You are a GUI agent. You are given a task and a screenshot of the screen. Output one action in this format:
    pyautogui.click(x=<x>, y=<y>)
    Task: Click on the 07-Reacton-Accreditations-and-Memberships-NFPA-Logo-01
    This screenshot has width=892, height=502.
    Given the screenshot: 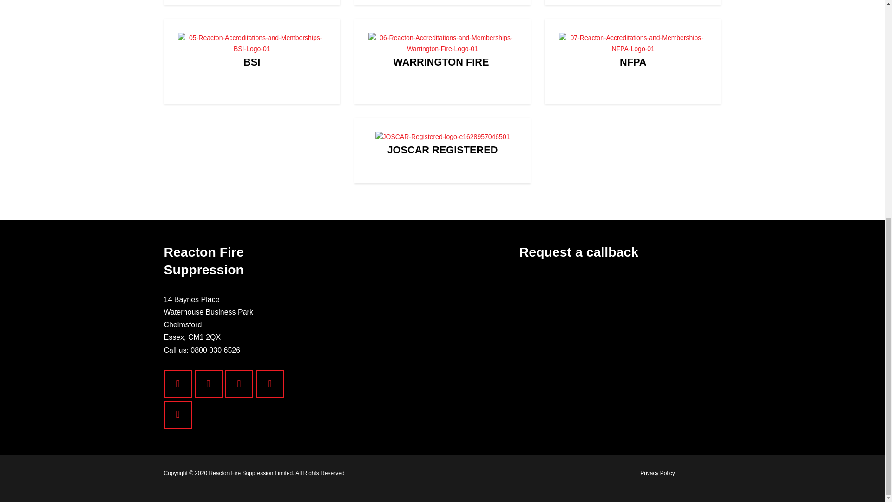 What is the action you would take?
    pyautogui.click(x=633, y=101)
    